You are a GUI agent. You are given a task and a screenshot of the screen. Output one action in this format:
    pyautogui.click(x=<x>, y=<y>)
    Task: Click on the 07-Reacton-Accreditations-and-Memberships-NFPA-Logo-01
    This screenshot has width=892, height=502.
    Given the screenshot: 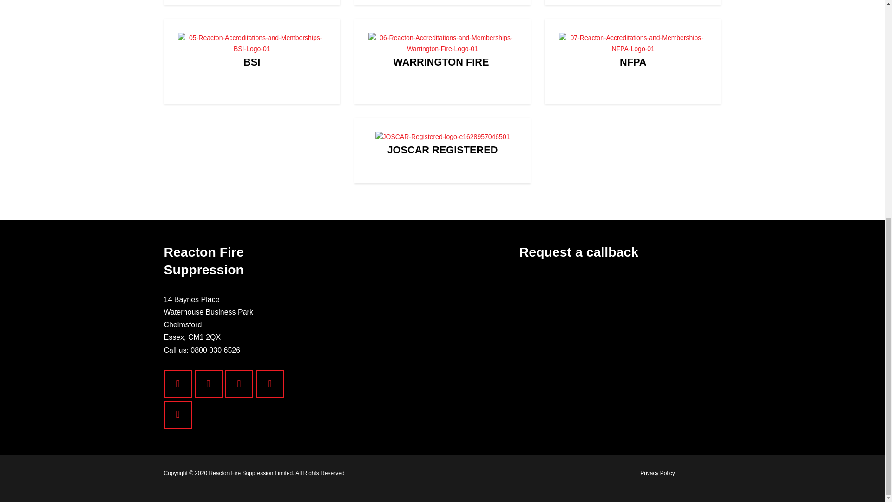 What is the action you would take?
    pyautogui.click(x=633, y=101)
    